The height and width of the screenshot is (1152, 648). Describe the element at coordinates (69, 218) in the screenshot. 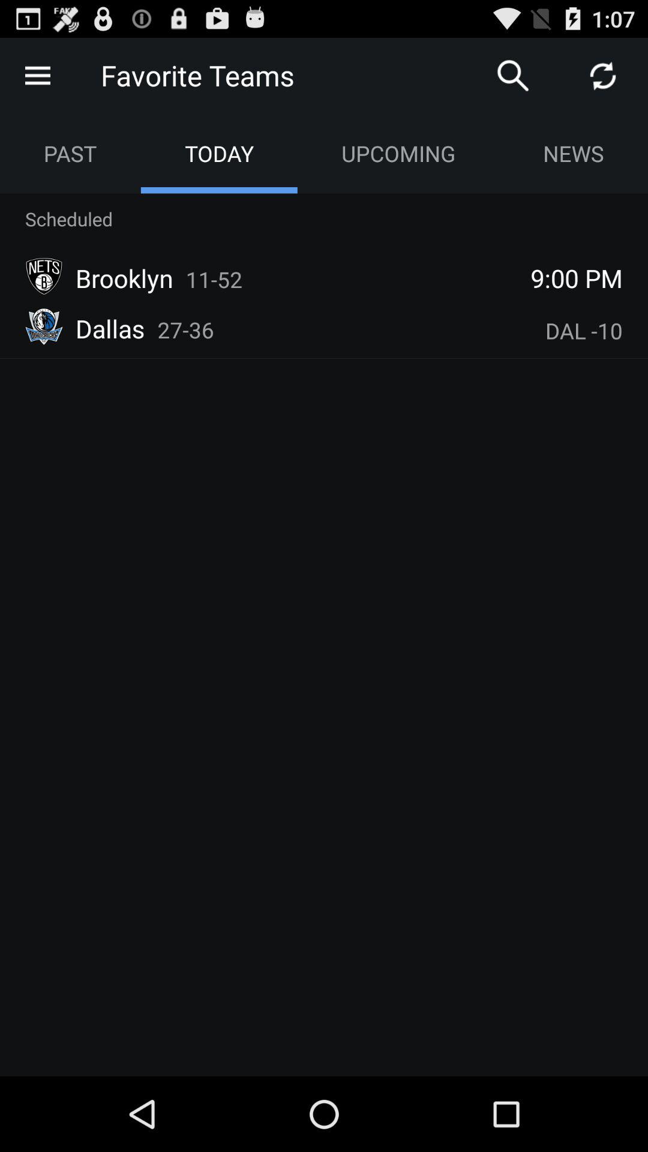

I see `turn on app below past icon` at that location.